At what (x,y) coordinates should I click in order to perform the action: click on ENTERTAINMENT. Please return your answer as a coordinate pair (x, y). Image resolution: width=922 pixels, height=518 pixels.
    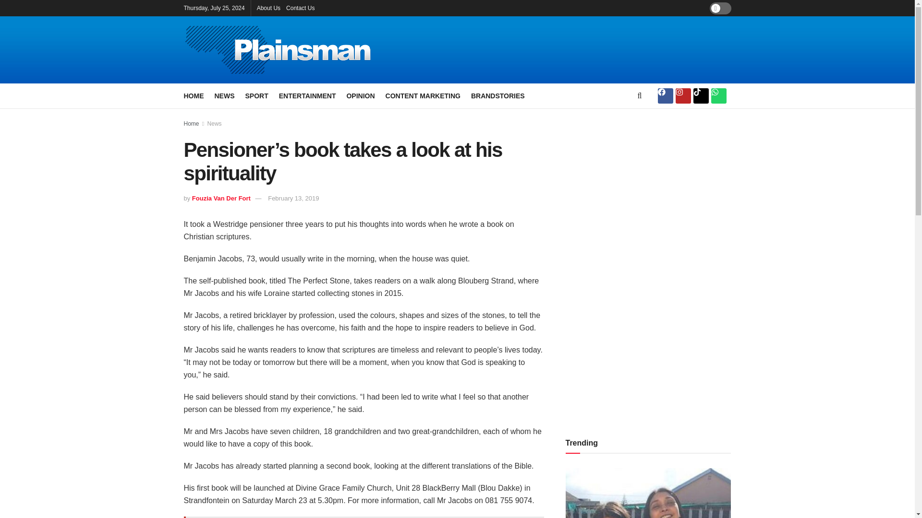
    Looking at the image, I should click on (307, 95).